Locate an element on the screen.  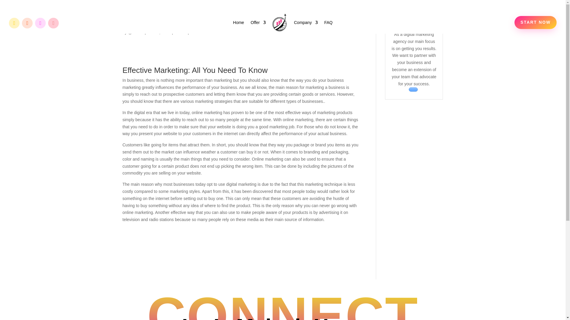
Follow on LinkedIn is located at coordinates (40, 23).